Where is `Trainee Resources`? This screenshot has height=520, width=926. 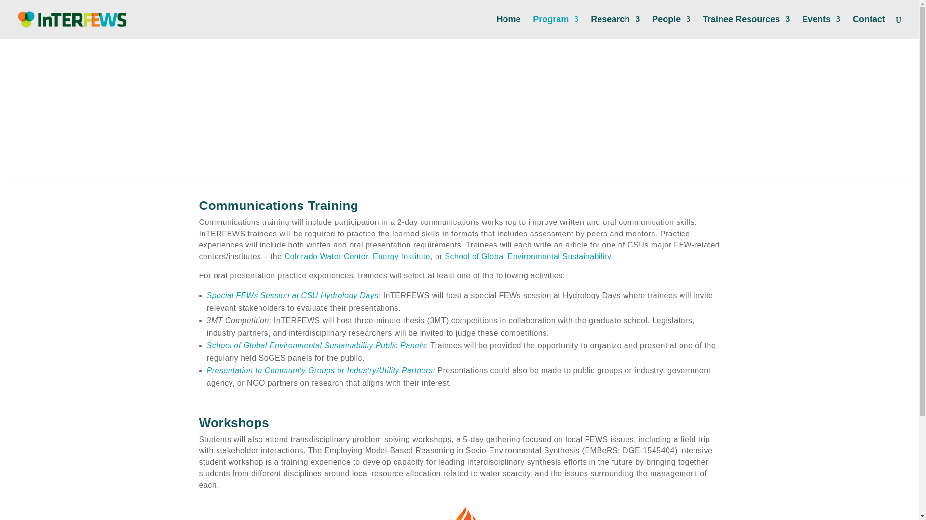
Trainee Resources is located at coordinates (746, 27).